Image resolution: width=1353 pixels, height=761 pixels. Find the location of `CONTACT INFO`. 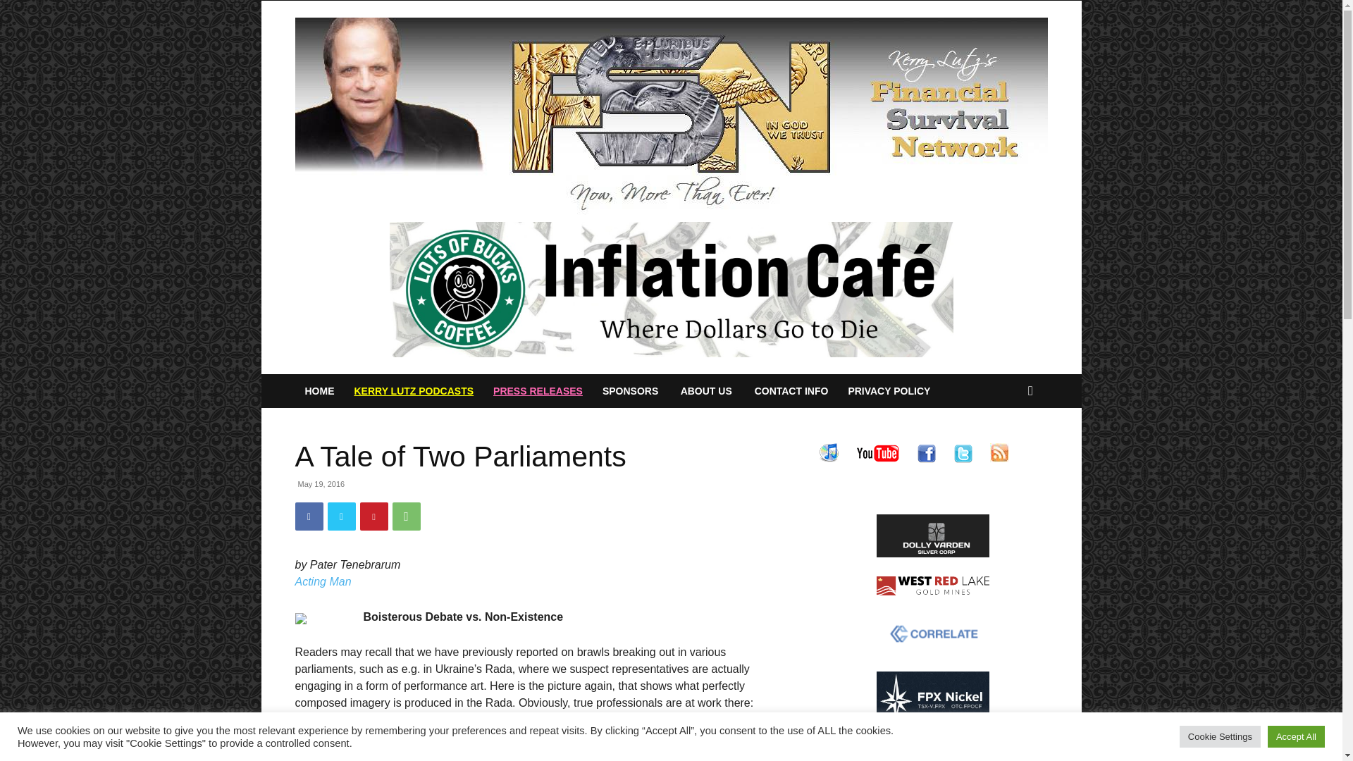

CONTACT INFO is located at coordinates (792, 390).